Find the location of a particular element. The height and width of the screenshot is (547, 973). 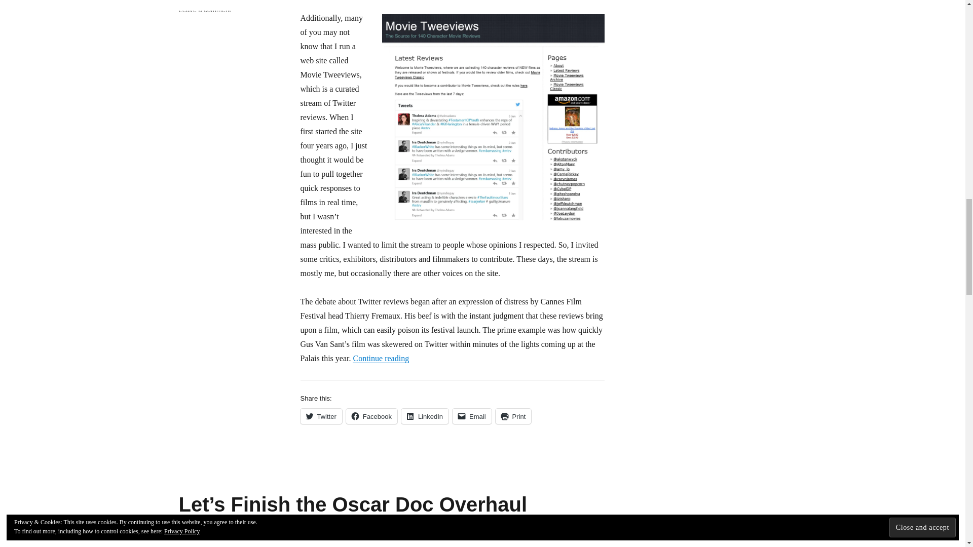

Click to print is located at coordinates (513, 416).